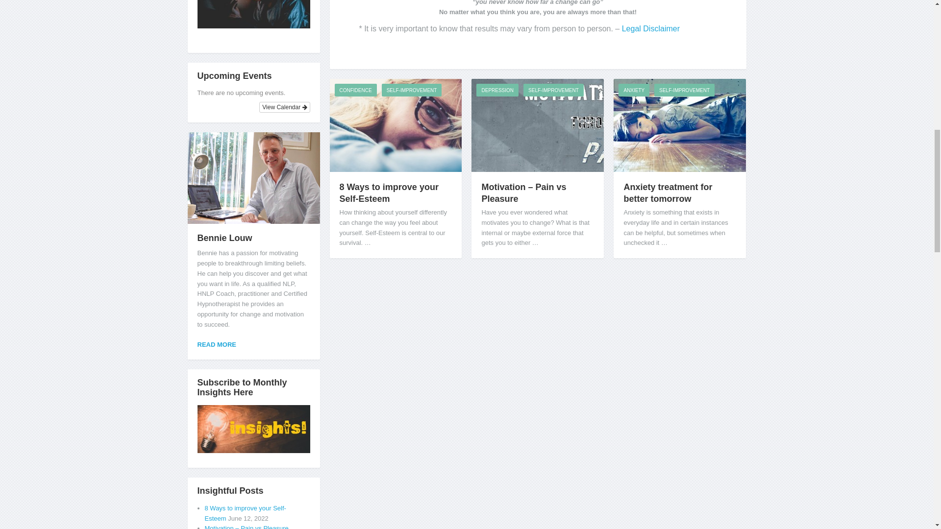  I want to click on CONFIDENCE, so click(355, 90).